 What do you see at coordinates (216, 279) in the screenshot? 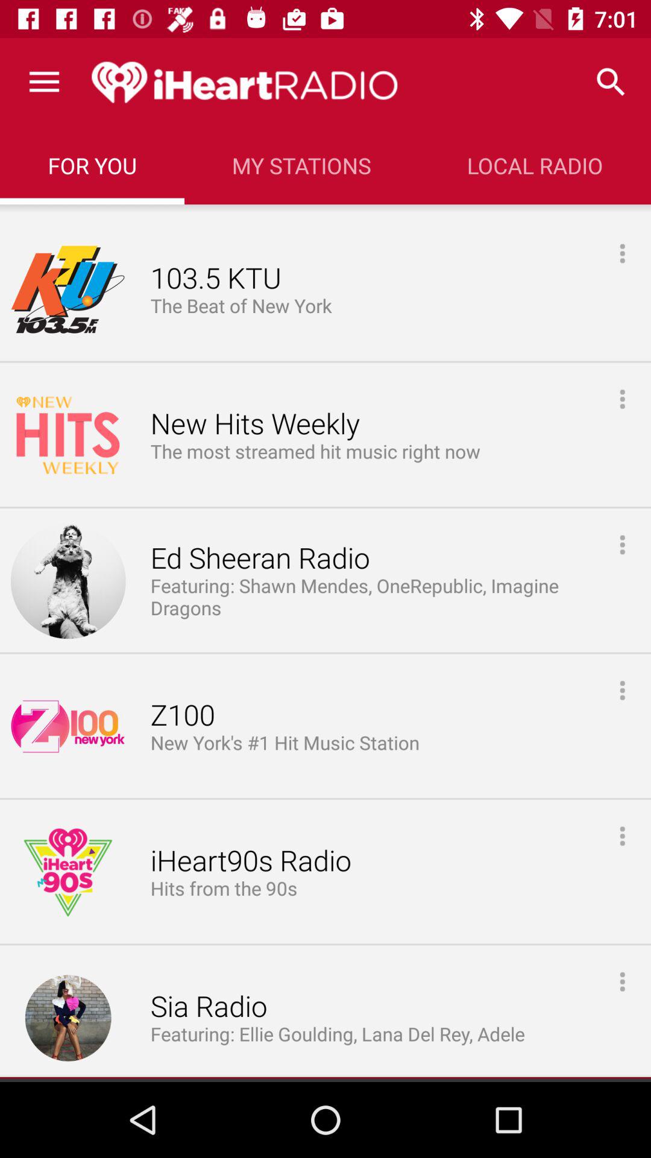
I see `press the 103.5 ktu` at bounding box center [216, 279].